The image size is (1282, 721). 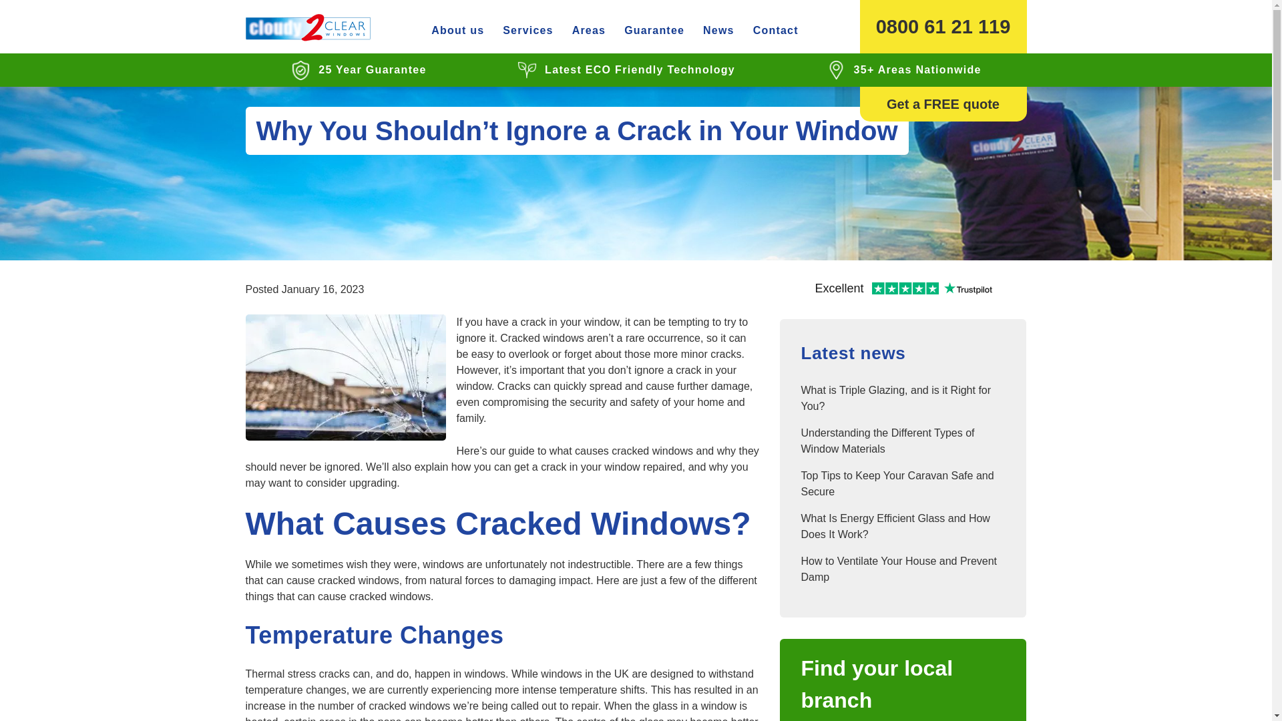 I want to click on About us, so click(x=457, y=31).